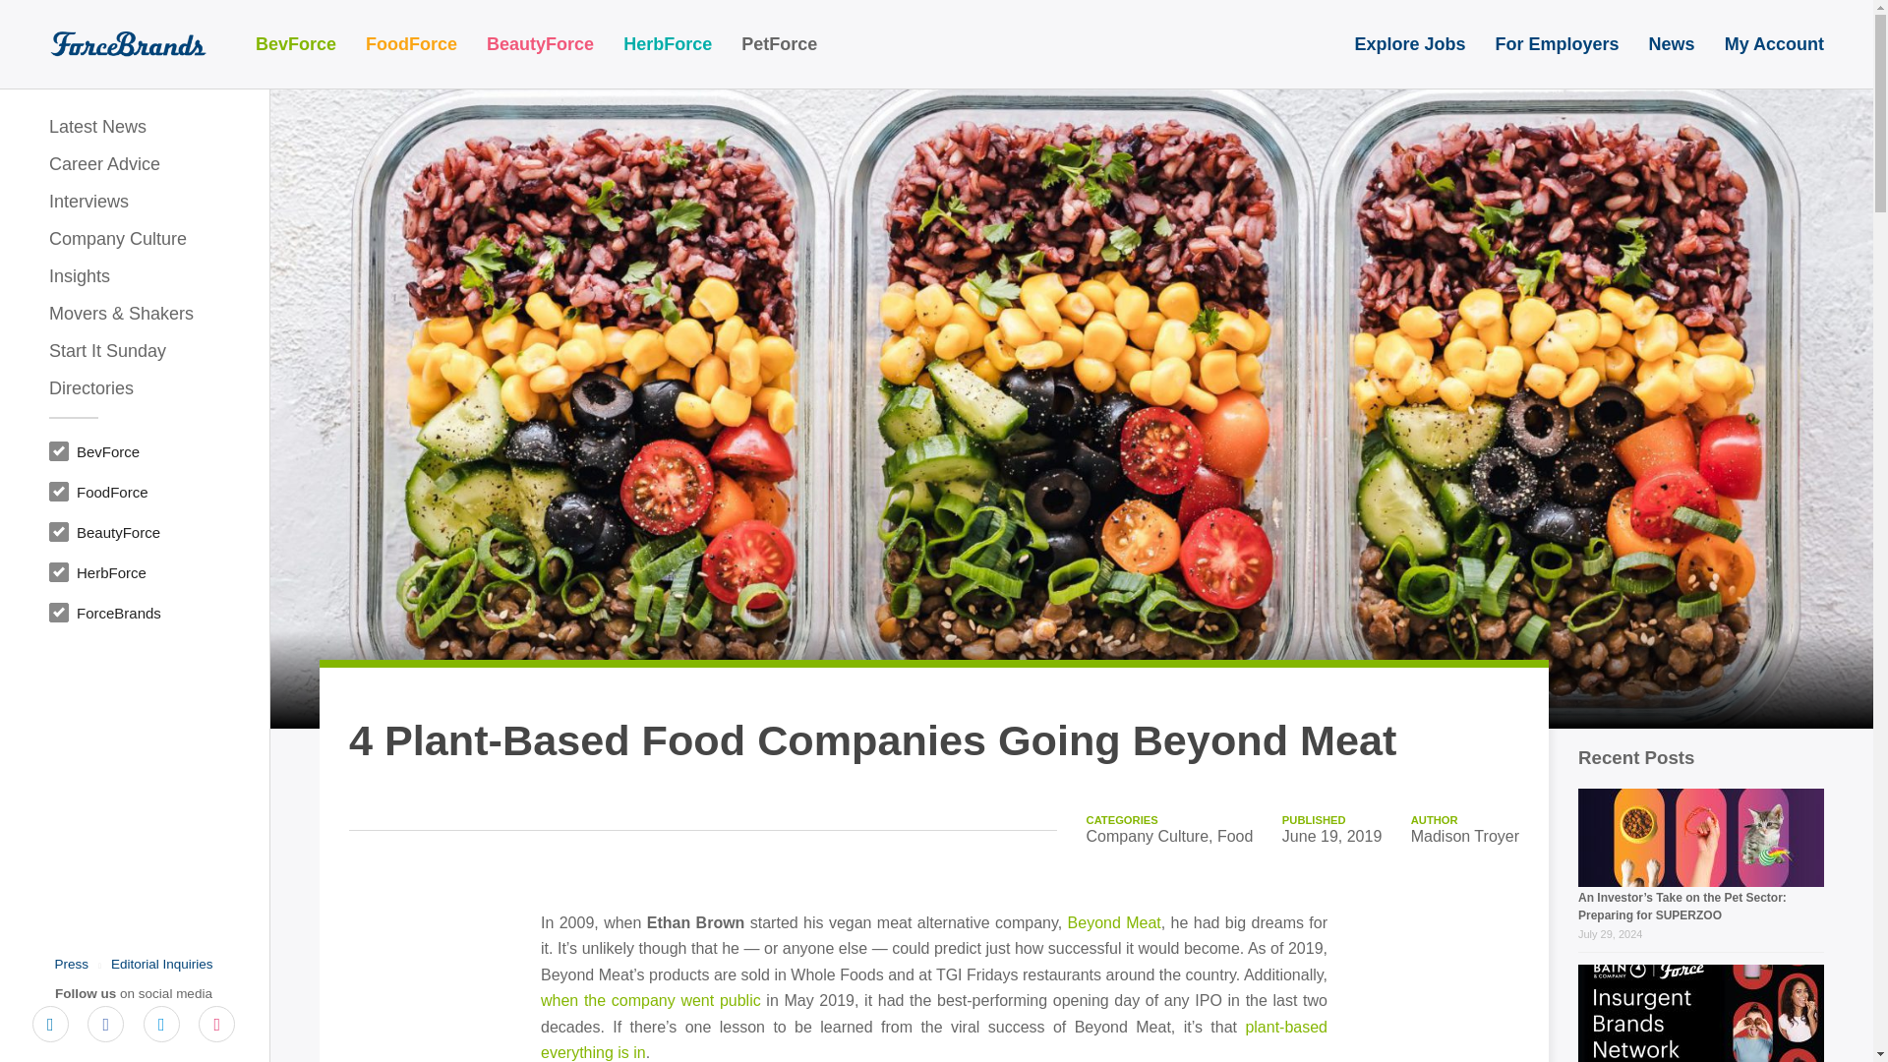  I want to click on plant-based everything is in, so click(933, 1038).